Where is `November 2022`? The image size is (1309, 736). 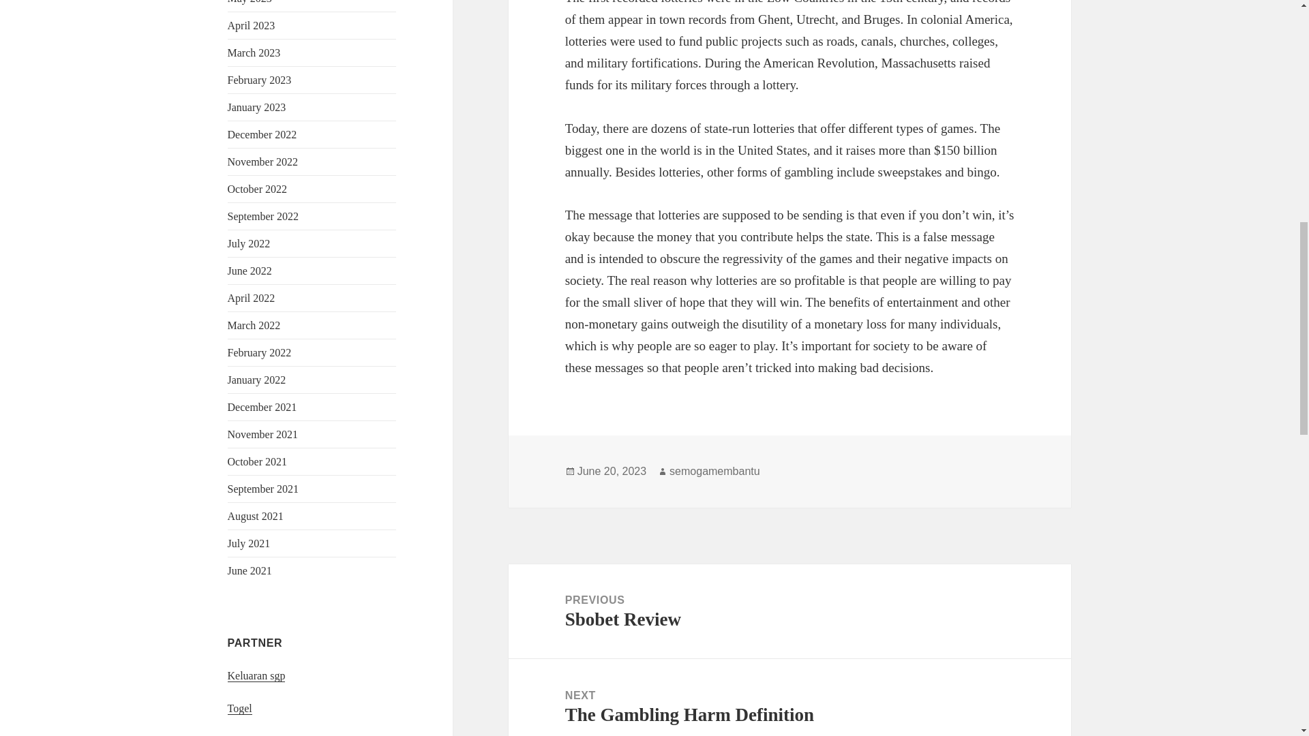
November 2022 is located at coordinates (263, 162).